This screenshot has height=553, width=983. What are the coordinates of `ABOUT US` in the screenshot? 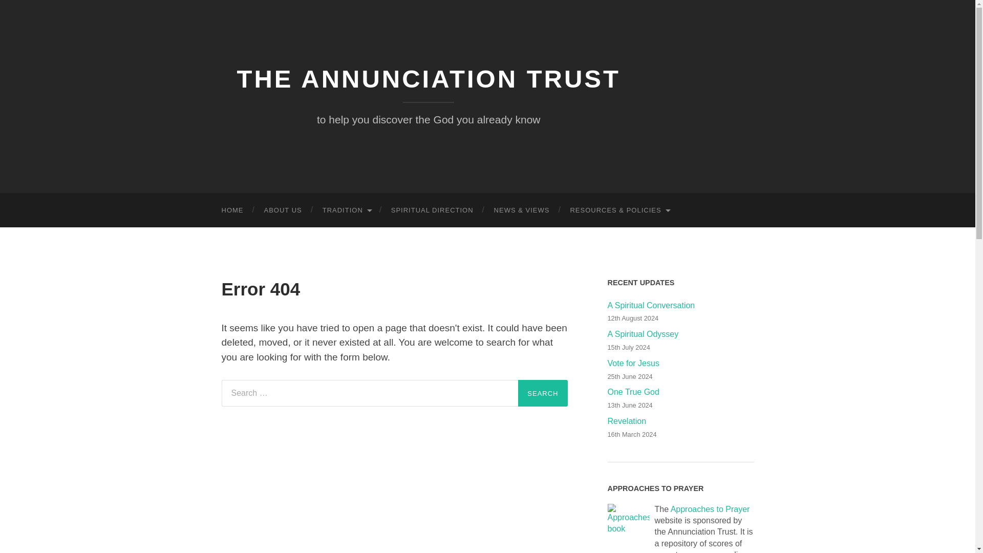 It's located at (283, 210).